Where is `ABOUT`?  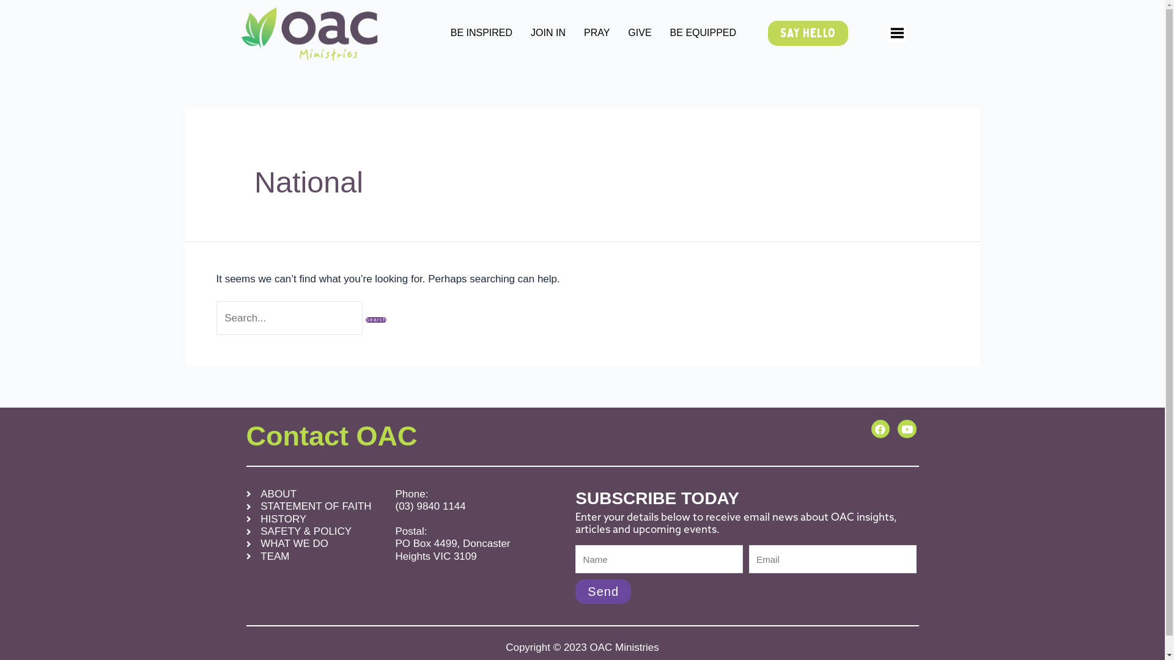
ABOUT is located at coordinates (314, 494).